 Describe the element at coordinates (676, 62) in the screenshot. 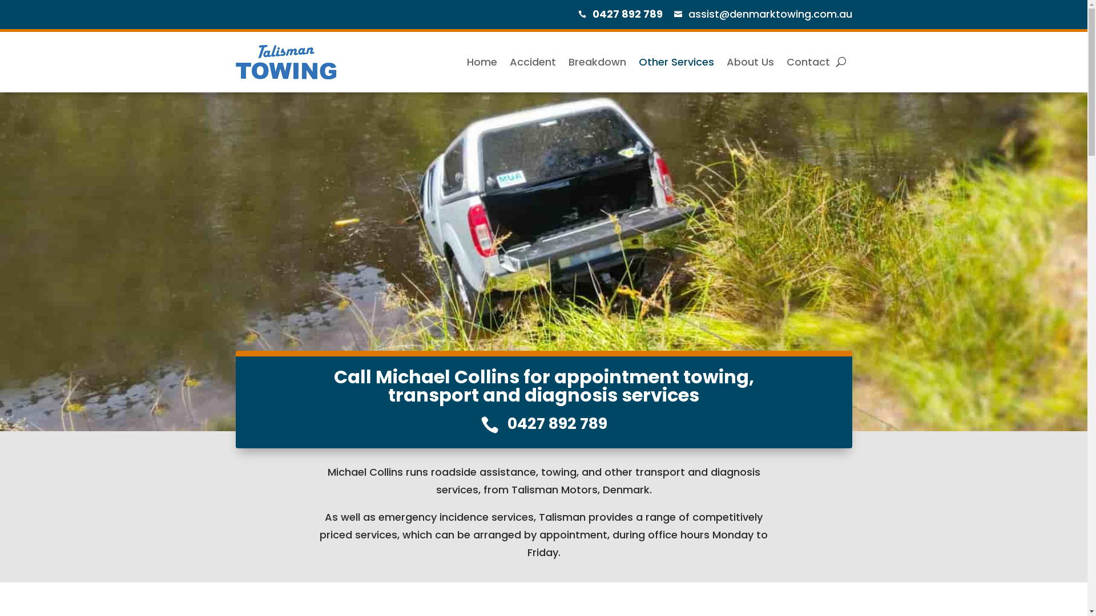

I see `Other Services` at that location.